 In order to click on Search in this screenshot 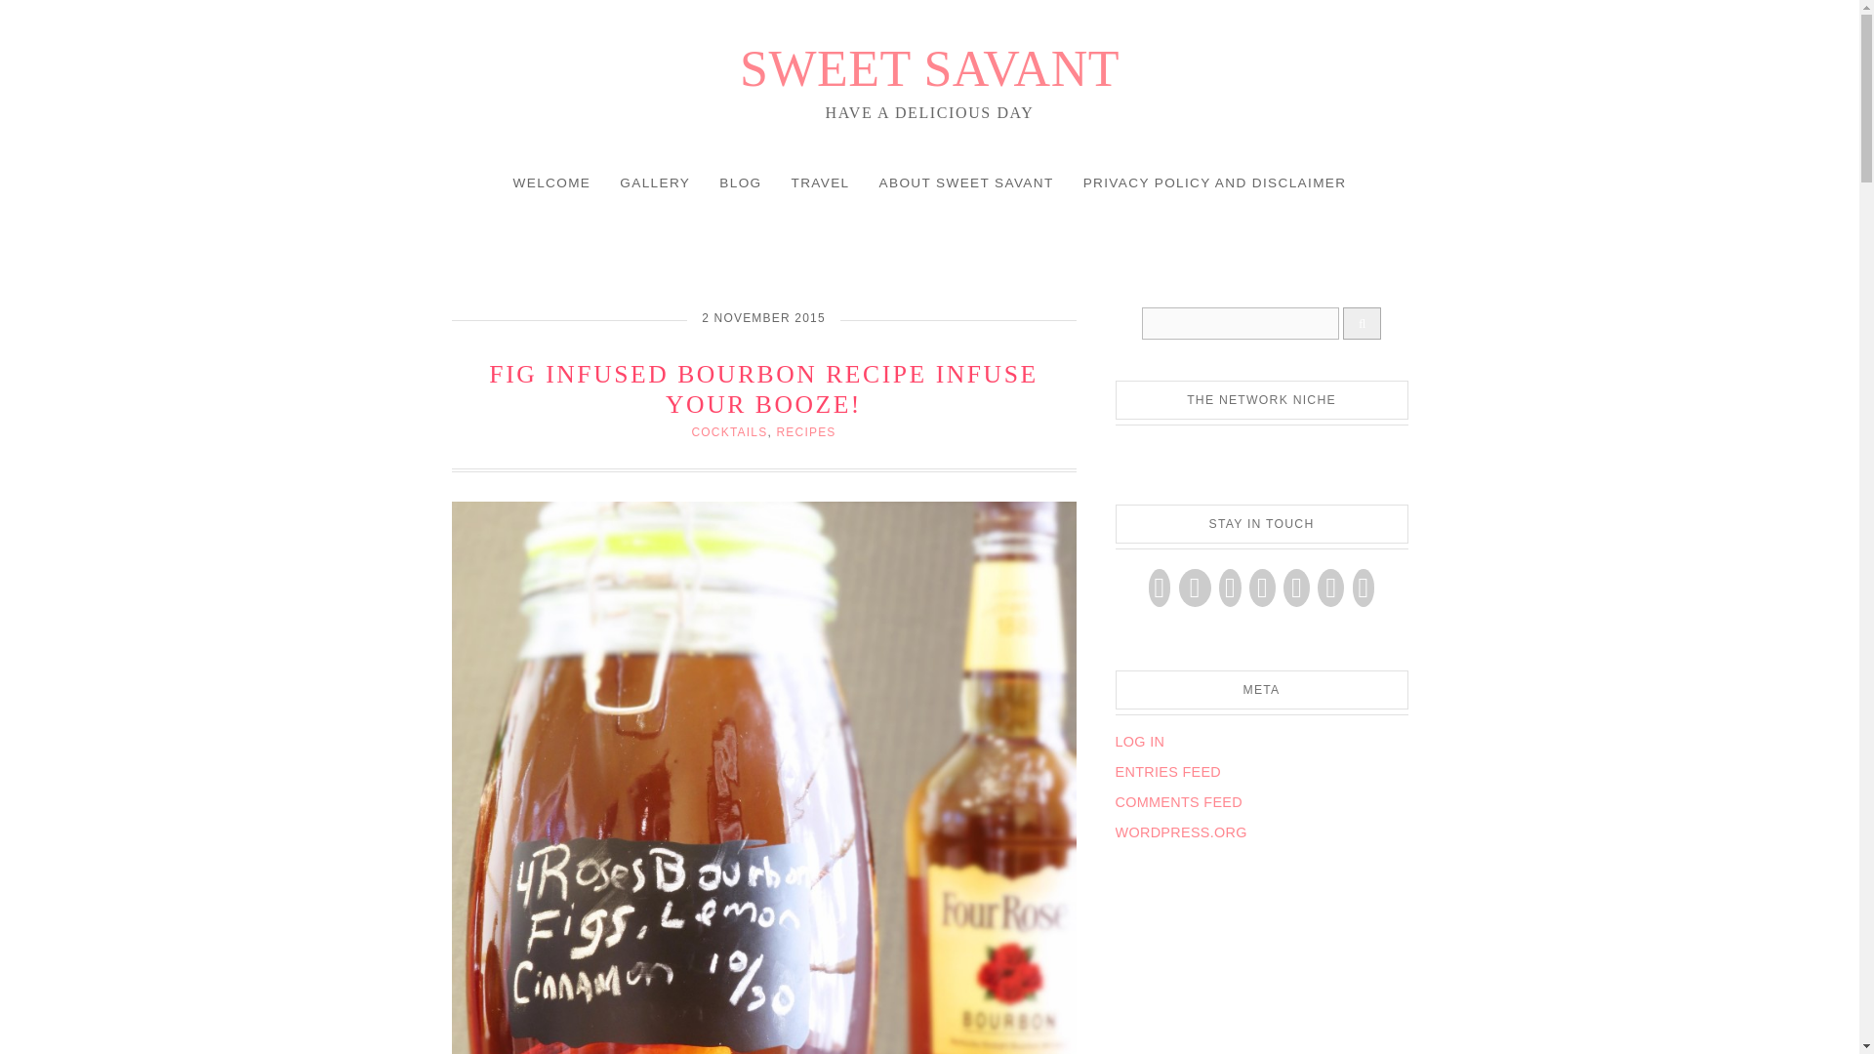, I will do `click(1240, 323)`.